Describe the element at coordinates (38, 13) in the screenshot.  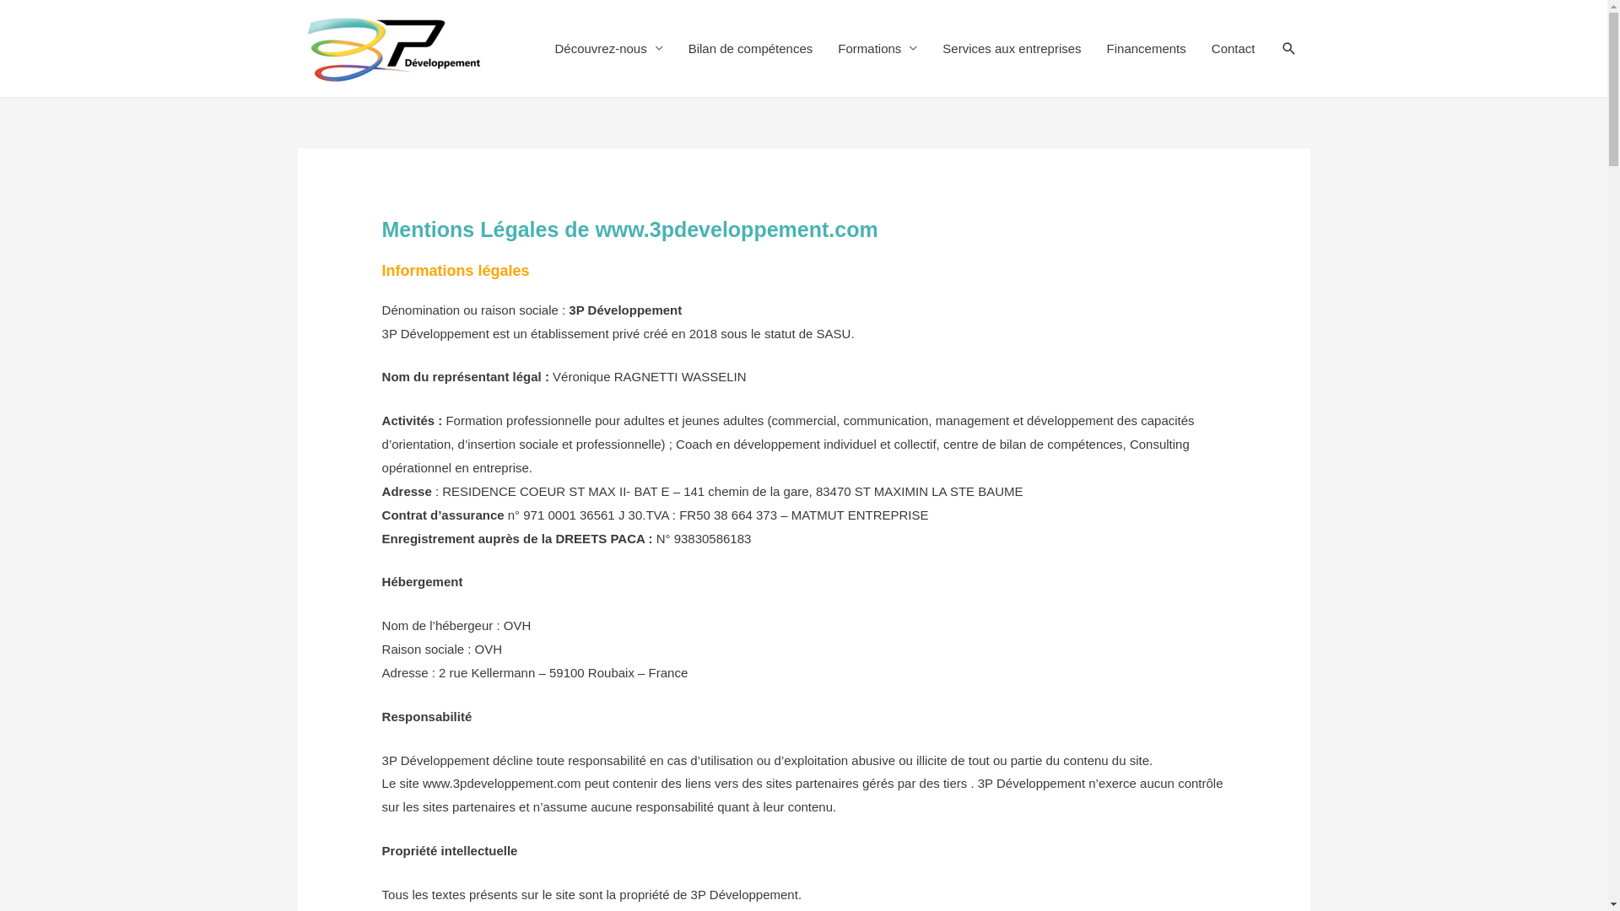
I see `Rechercher` at that location.